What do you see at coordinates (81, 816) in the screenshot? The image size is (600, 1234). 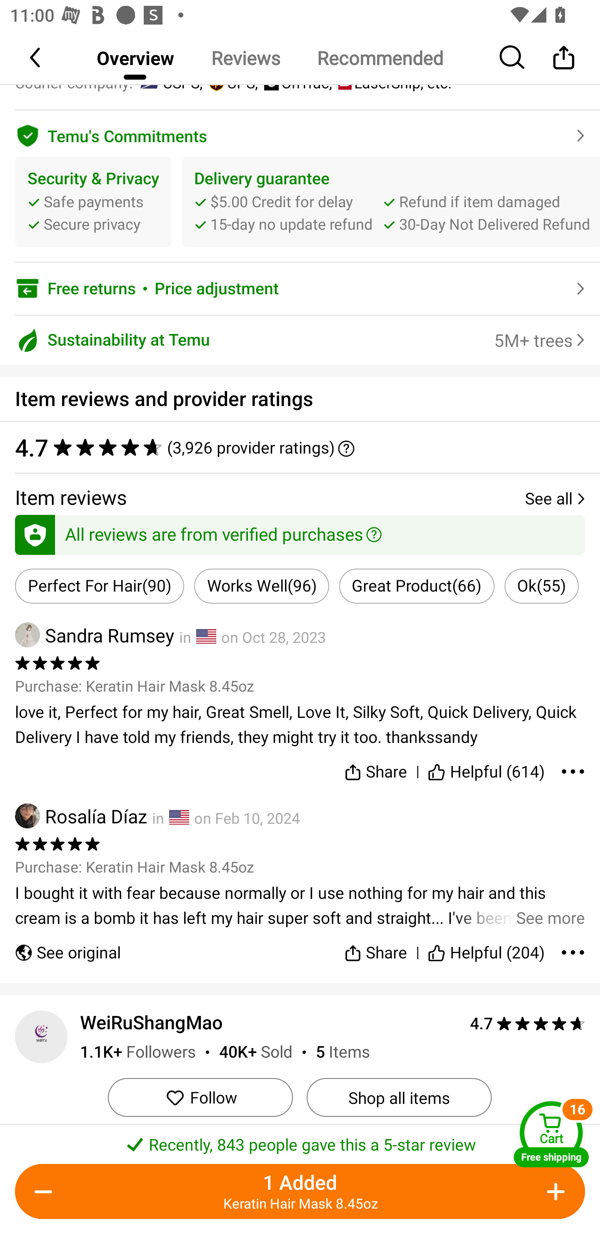 I see `Rosalía Díaz` at bounding box center [81, 816].